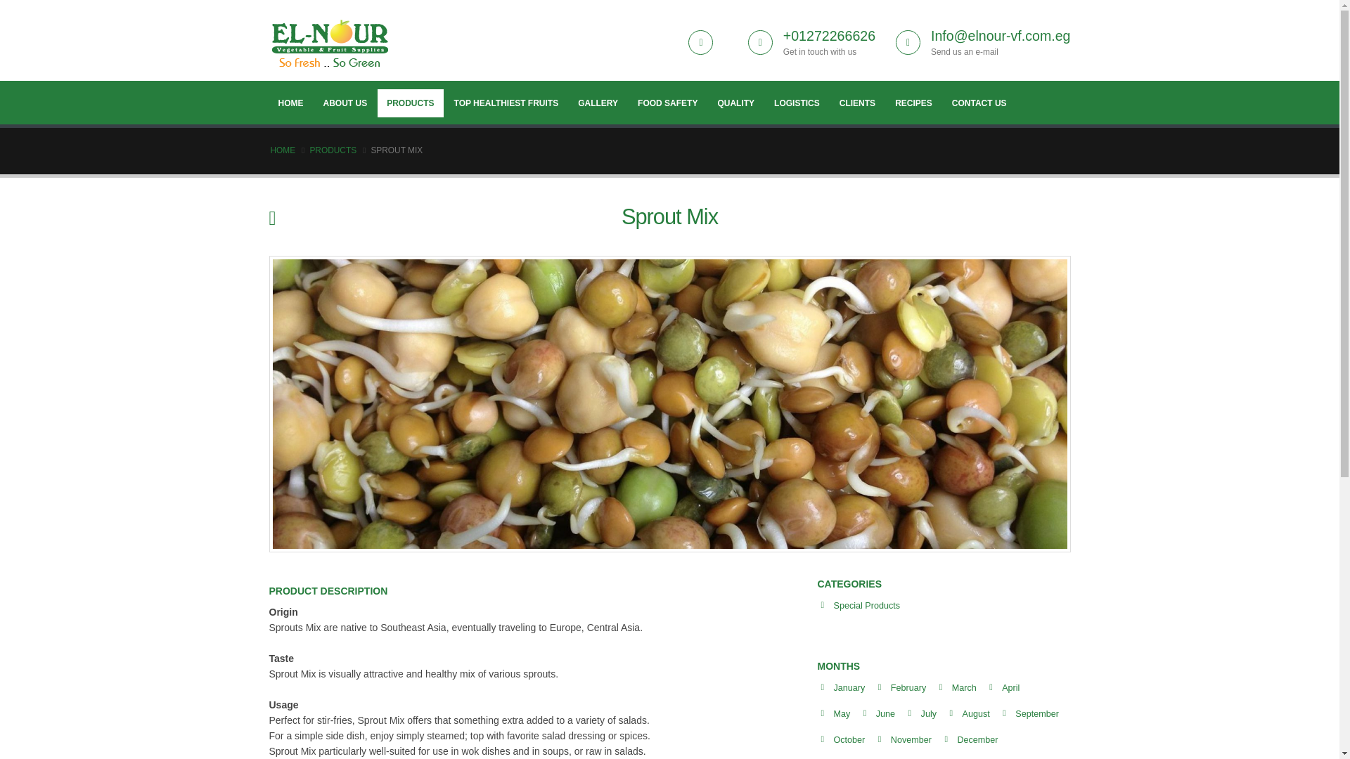 The height and width of the screenshot is (759, 1350). What do you see at coordinates (598, 103) in the screenshot?
I see `GALLERY` at bounding box center [598, 103].